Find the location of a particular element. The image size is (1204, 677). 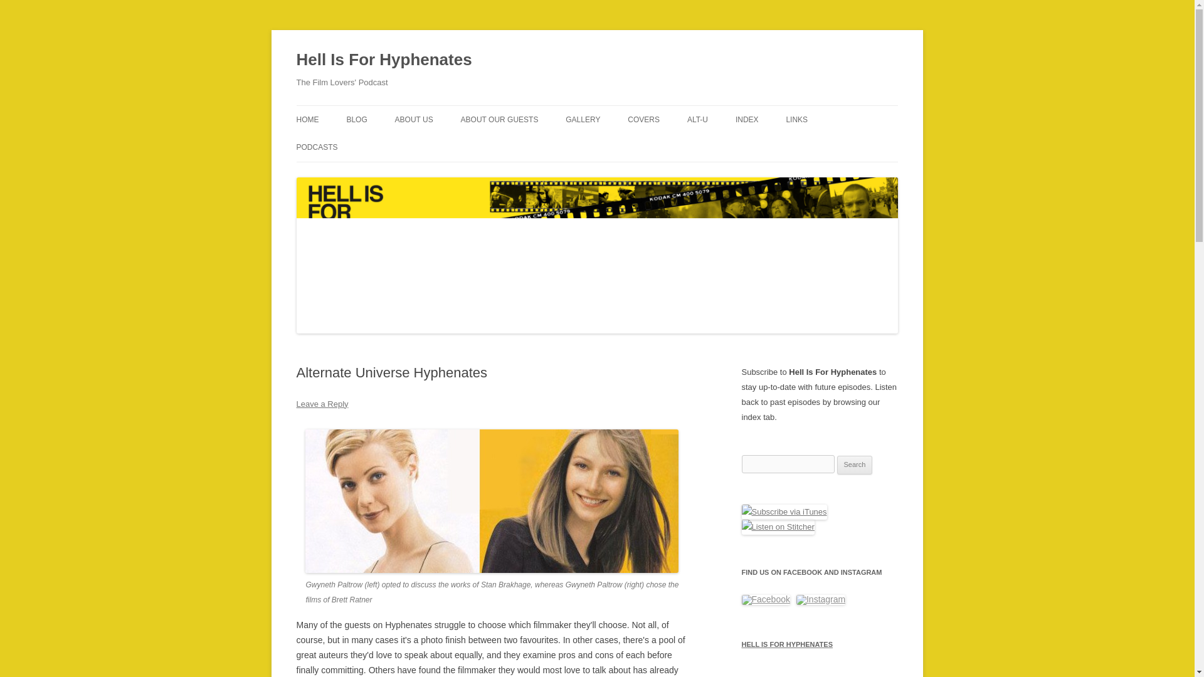

Find us on Instagram is located at coordinates (820, 600).